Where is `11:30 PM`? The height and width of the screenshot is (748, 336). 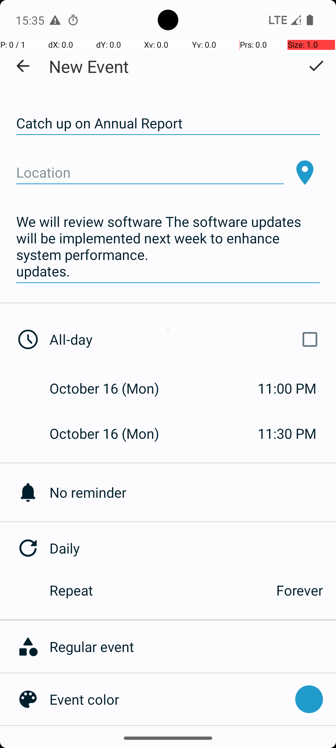
11:30 PM is located at coordinates (287, 433).